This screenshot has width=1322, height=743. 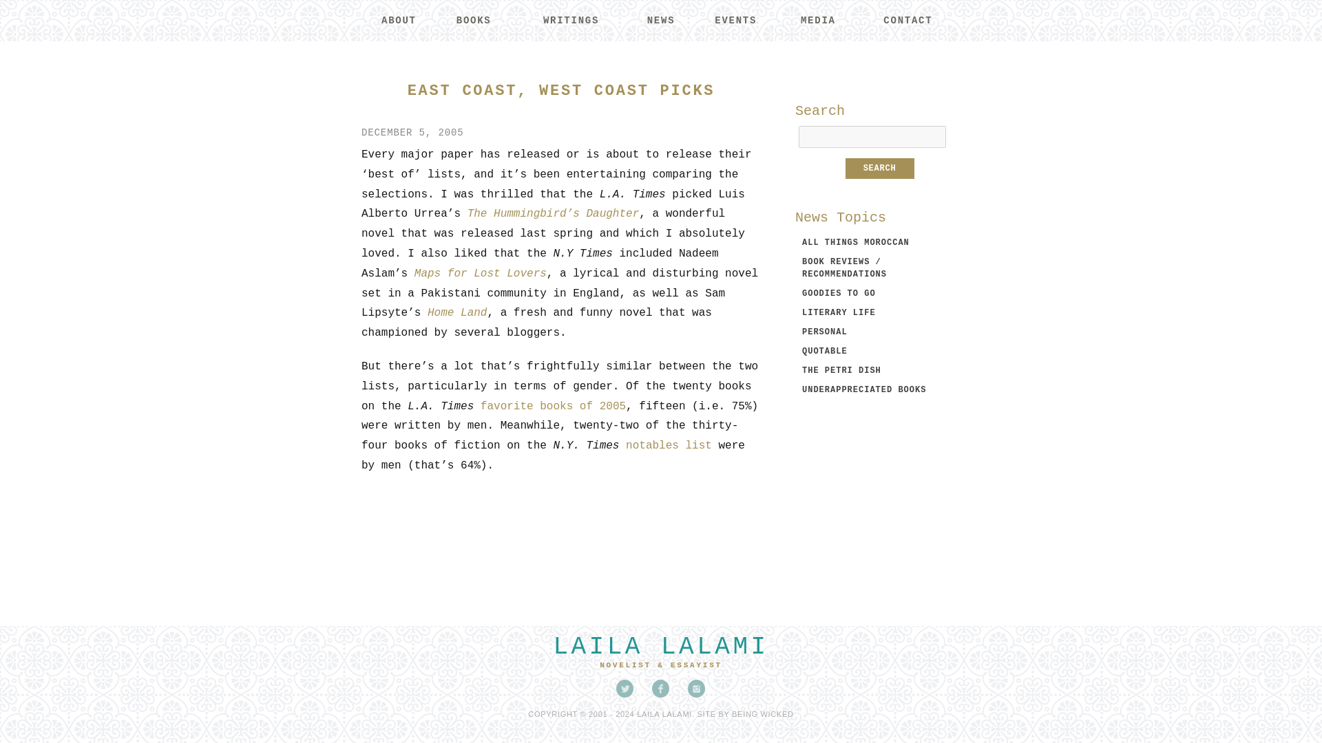 What do you see at coordinates (570, 21) in the screenshot?
I see `WRITINGS` at bounding box center [570, 21].